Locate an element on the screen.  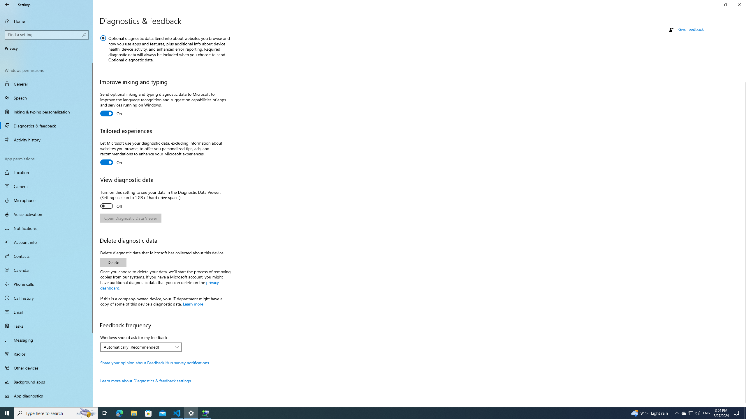
Background apps is located at coordinates (47, 382).